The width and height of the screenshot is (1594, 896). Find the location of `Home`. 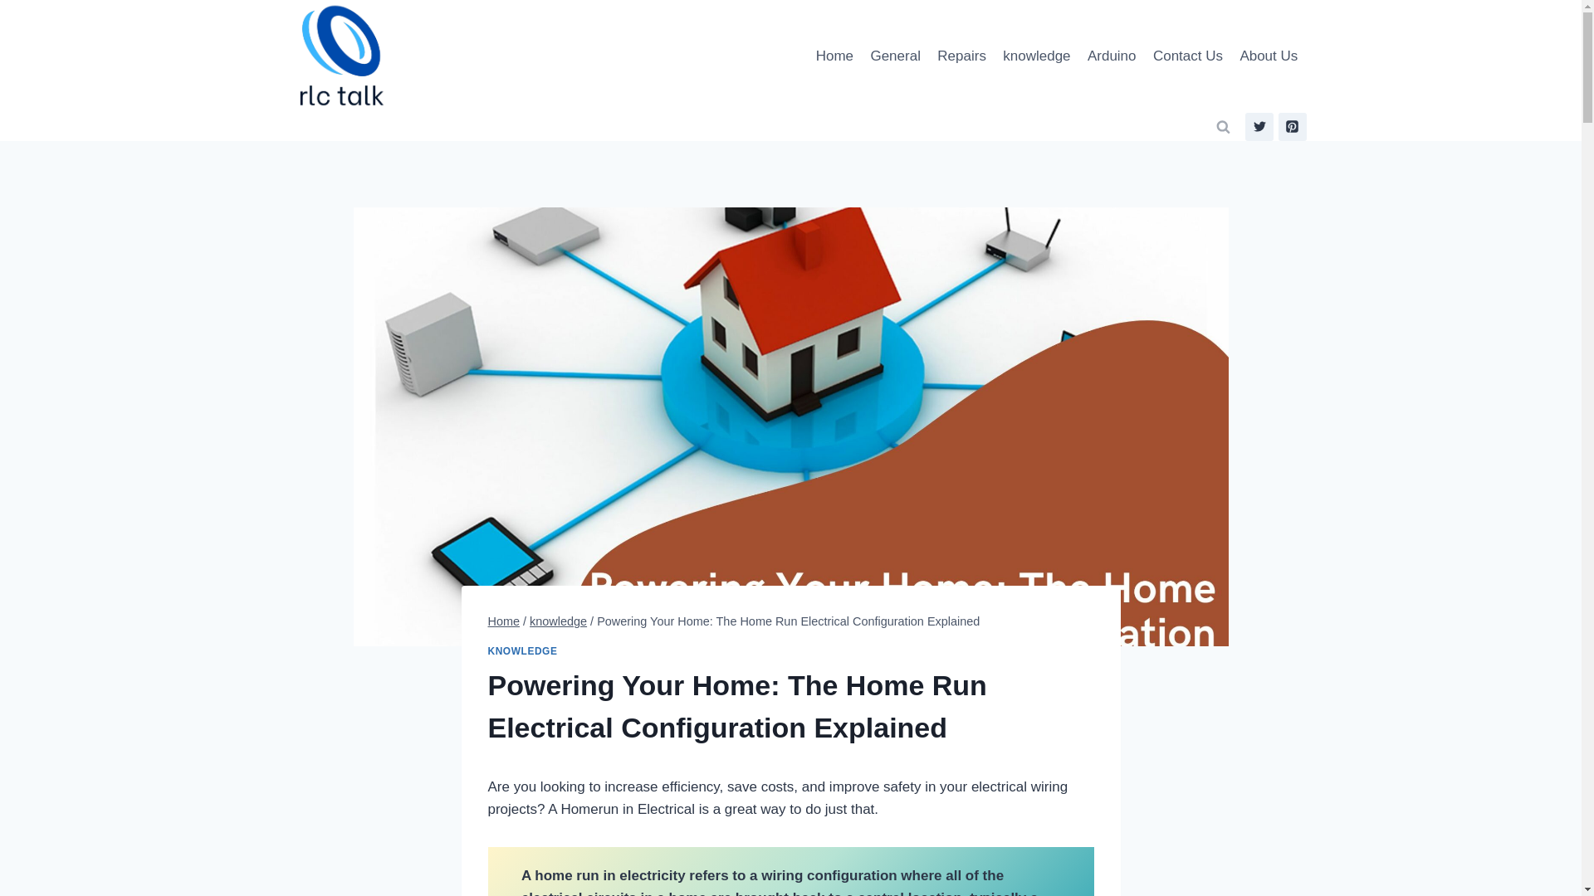

Home is located at coordinates (835, 56).